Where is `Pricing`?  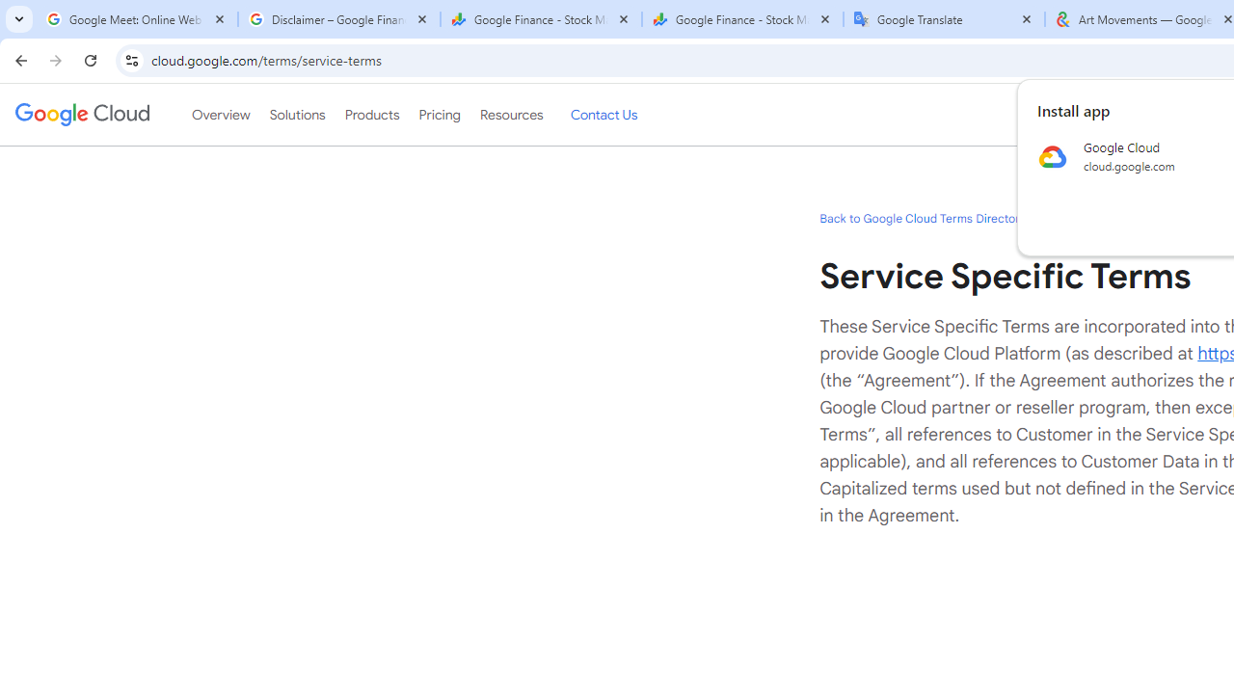
Pricing is located at coordinates (439, 115).